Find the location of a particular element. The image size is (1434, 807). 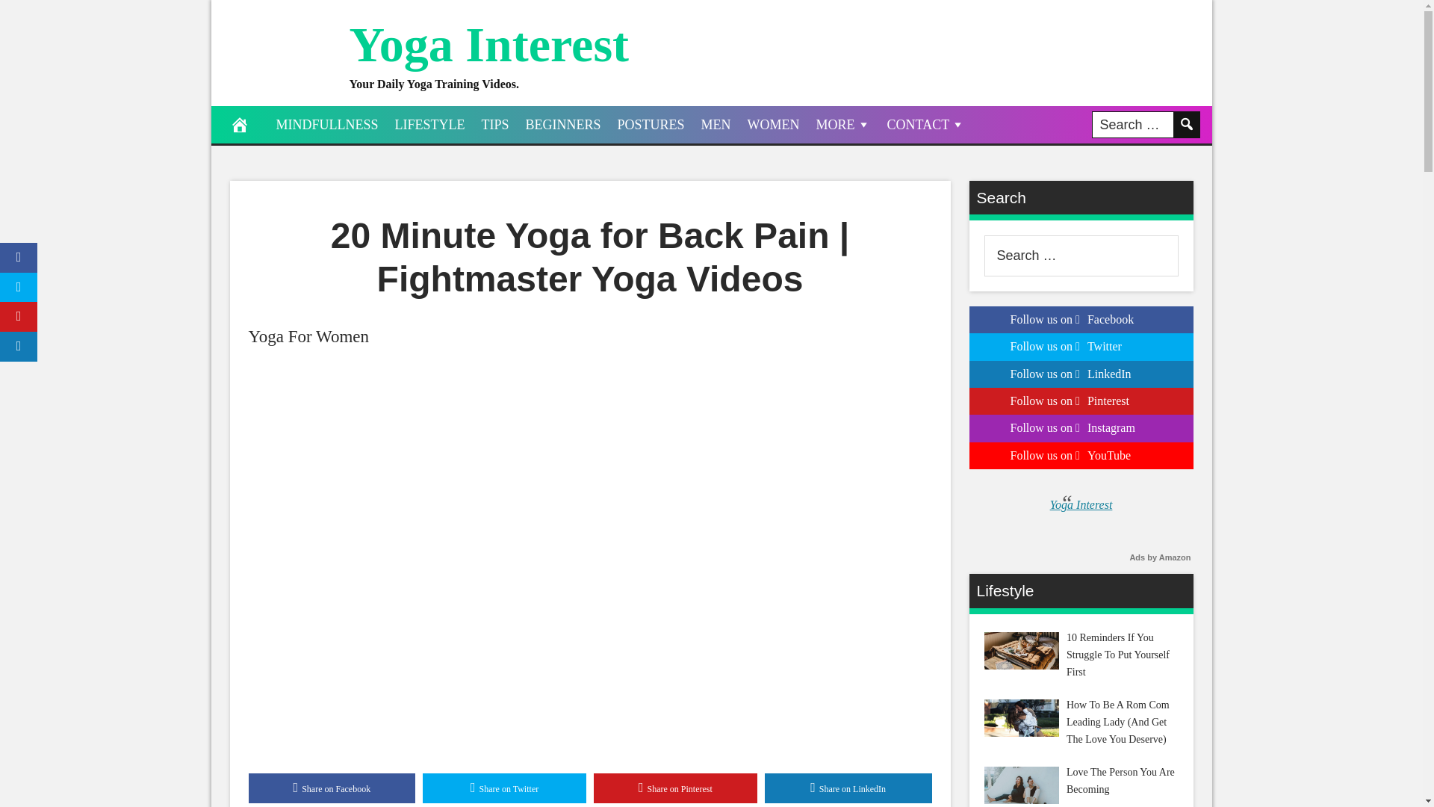

MEN is located at coordinates (716, 124).